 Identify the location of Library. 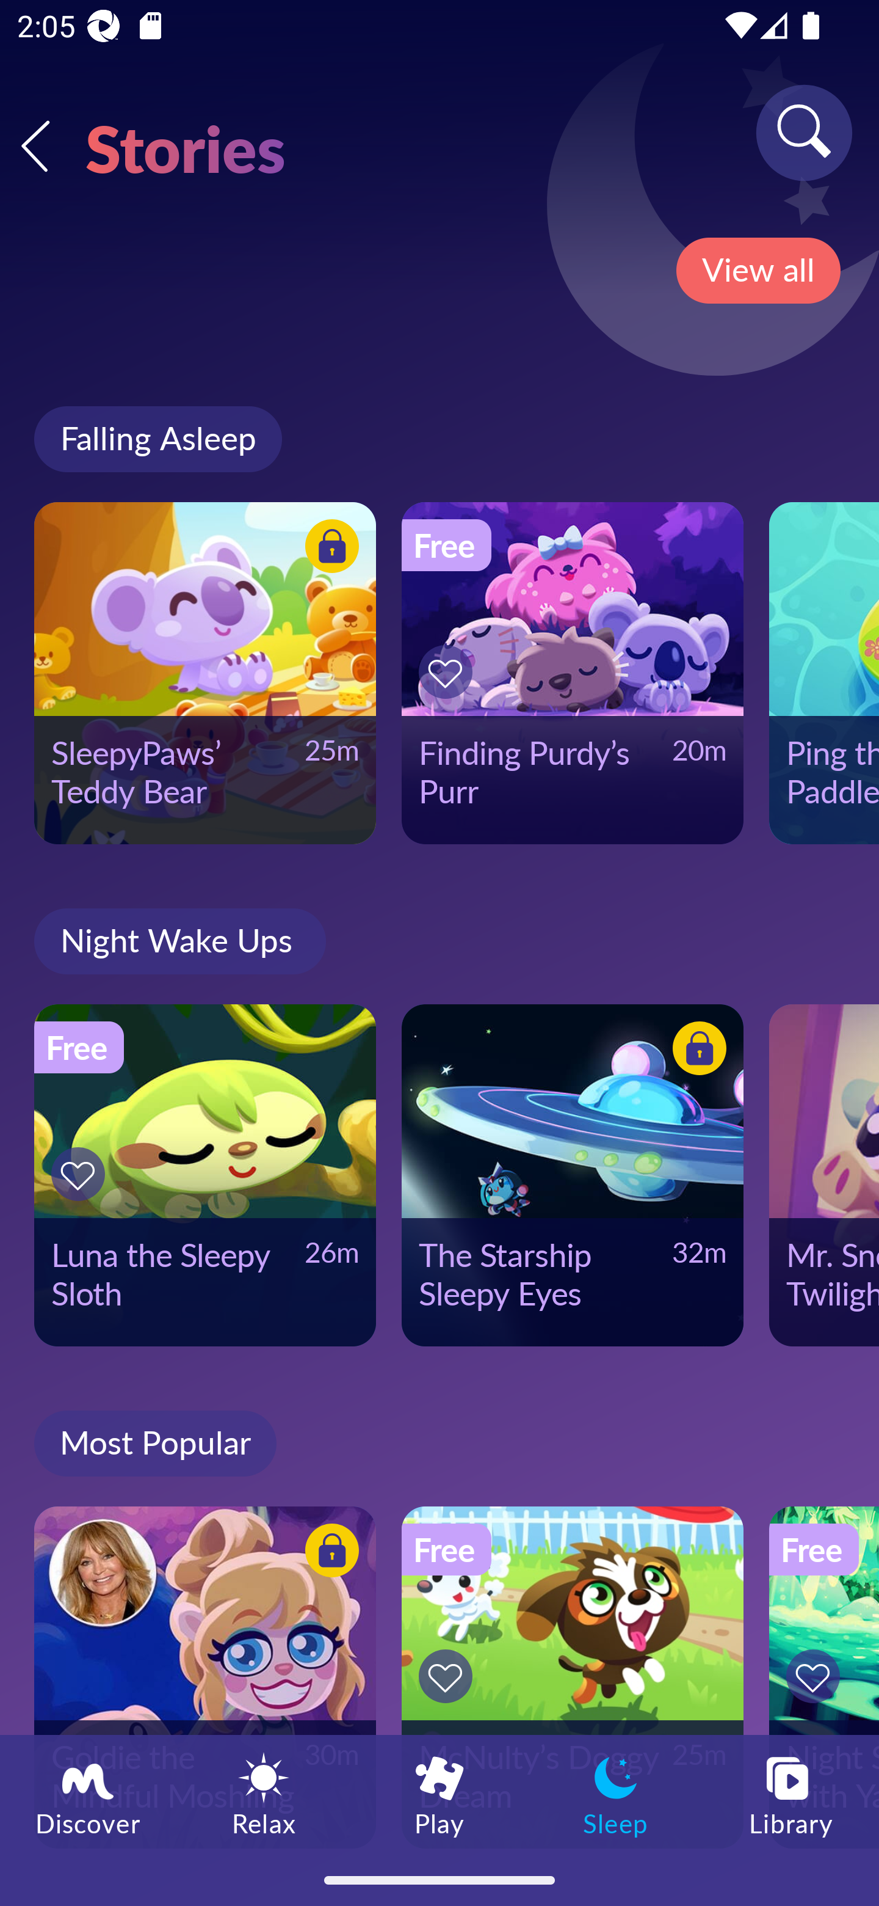
(791, 1794).